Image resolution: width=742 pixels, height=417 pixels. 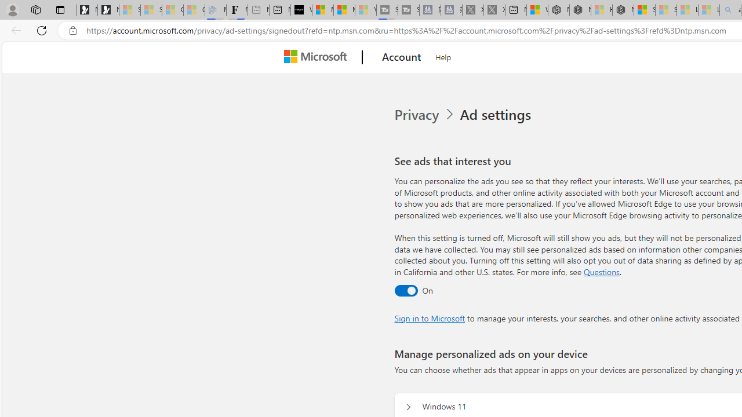 I want to click on Privacy, so click(x=417, y=115).